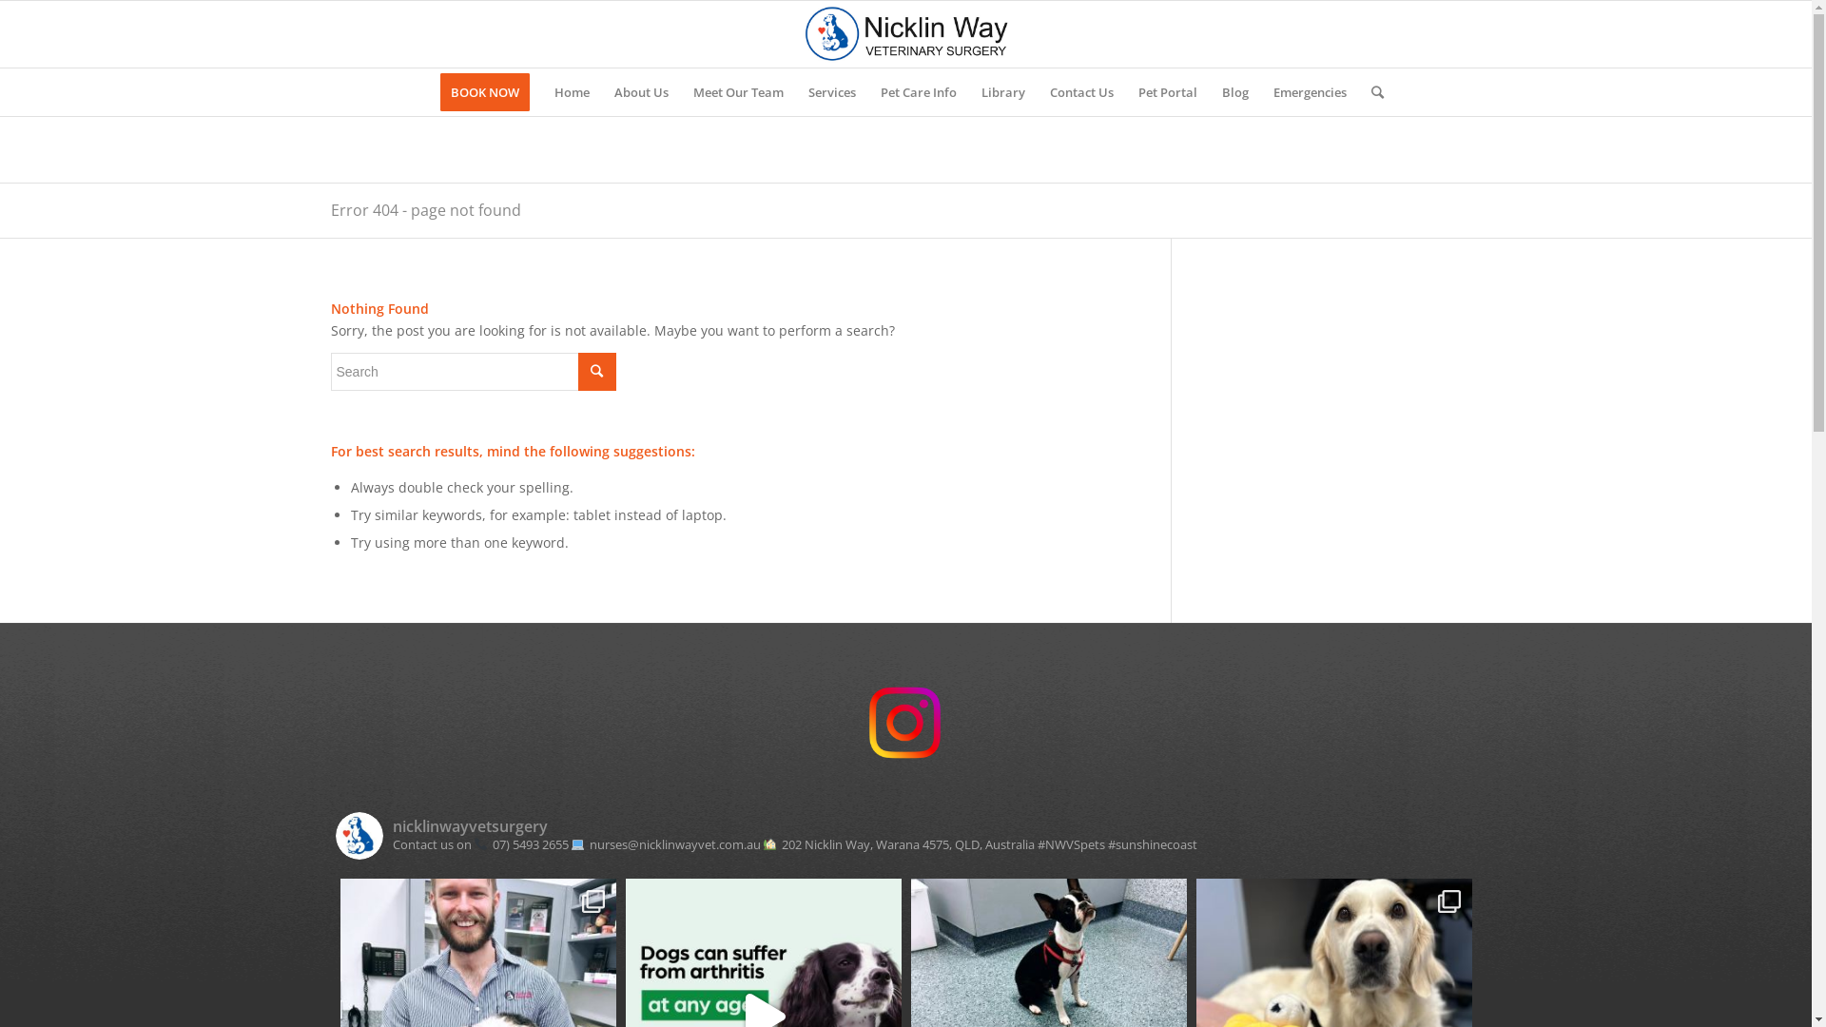 The height and width of the screenshot is (1027, 1826). I want to click on Meet Our Team, so click(738, 92).